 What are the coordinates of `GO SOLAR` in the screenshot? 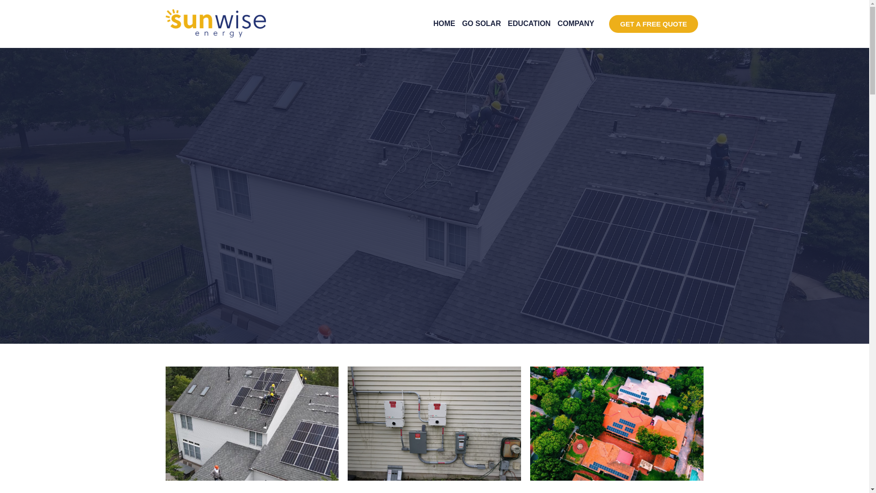 It's located at (482, 24).